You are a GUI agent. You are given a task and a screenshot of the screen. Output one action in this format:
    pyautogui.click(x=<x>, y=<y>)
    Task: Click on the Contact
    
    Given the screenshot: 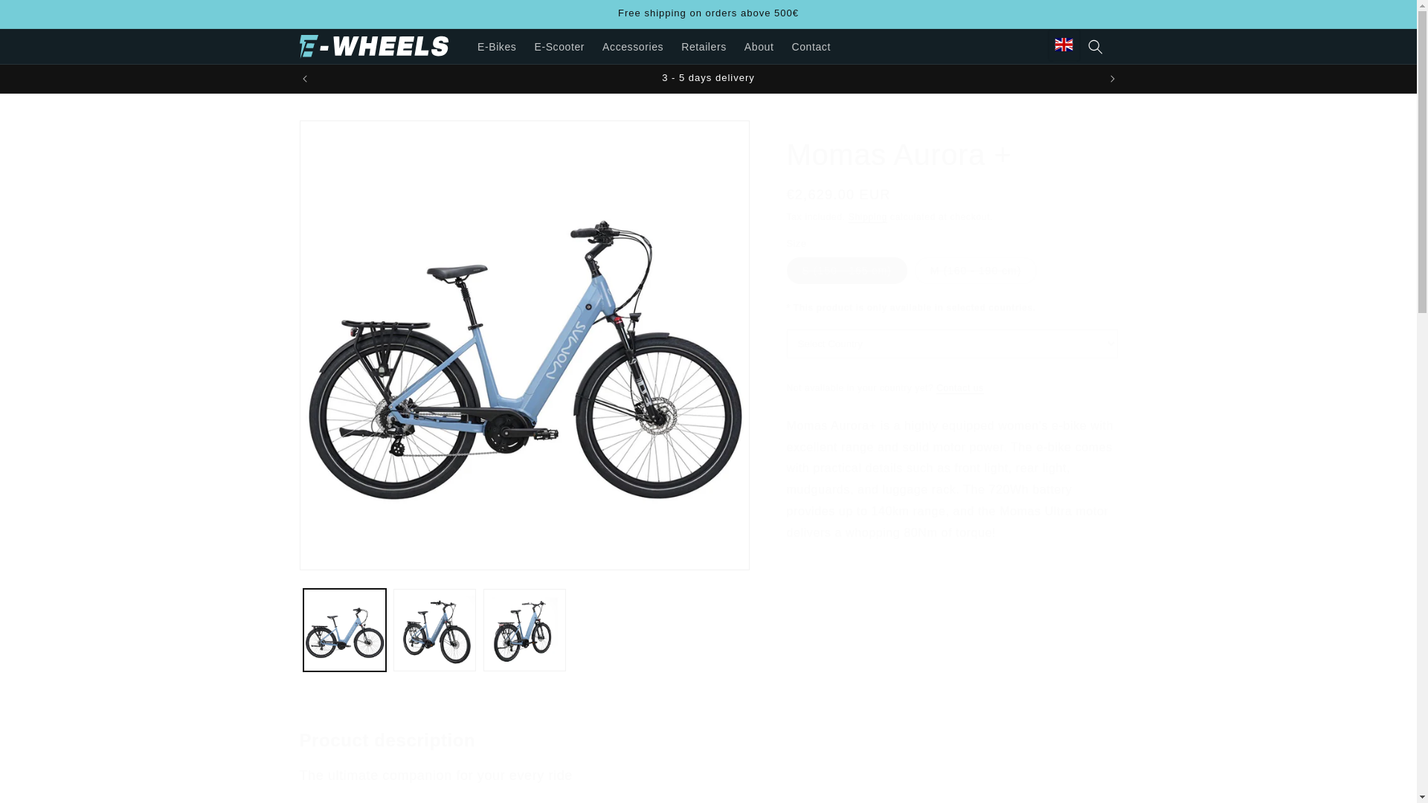 What is the action you would take?
    pyautogui.click(x=811, y=47)
    